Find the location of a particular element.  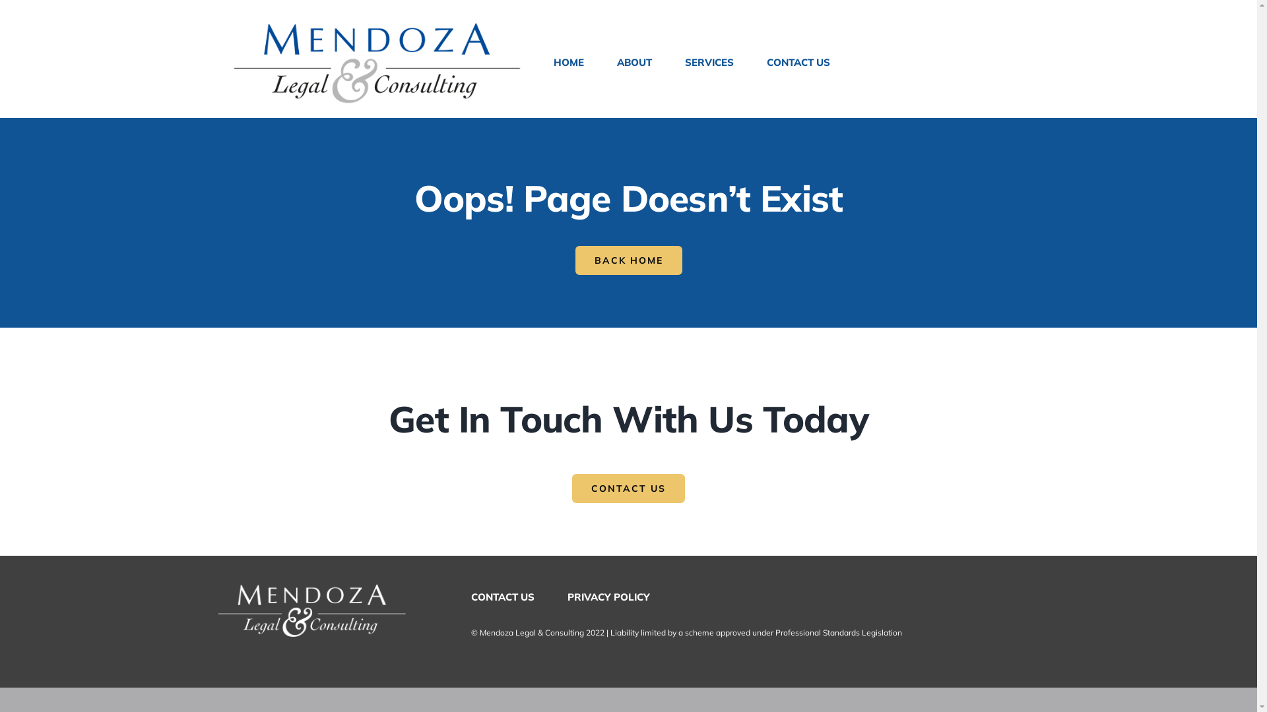

ABOUT is located at coordinates (634, 62).